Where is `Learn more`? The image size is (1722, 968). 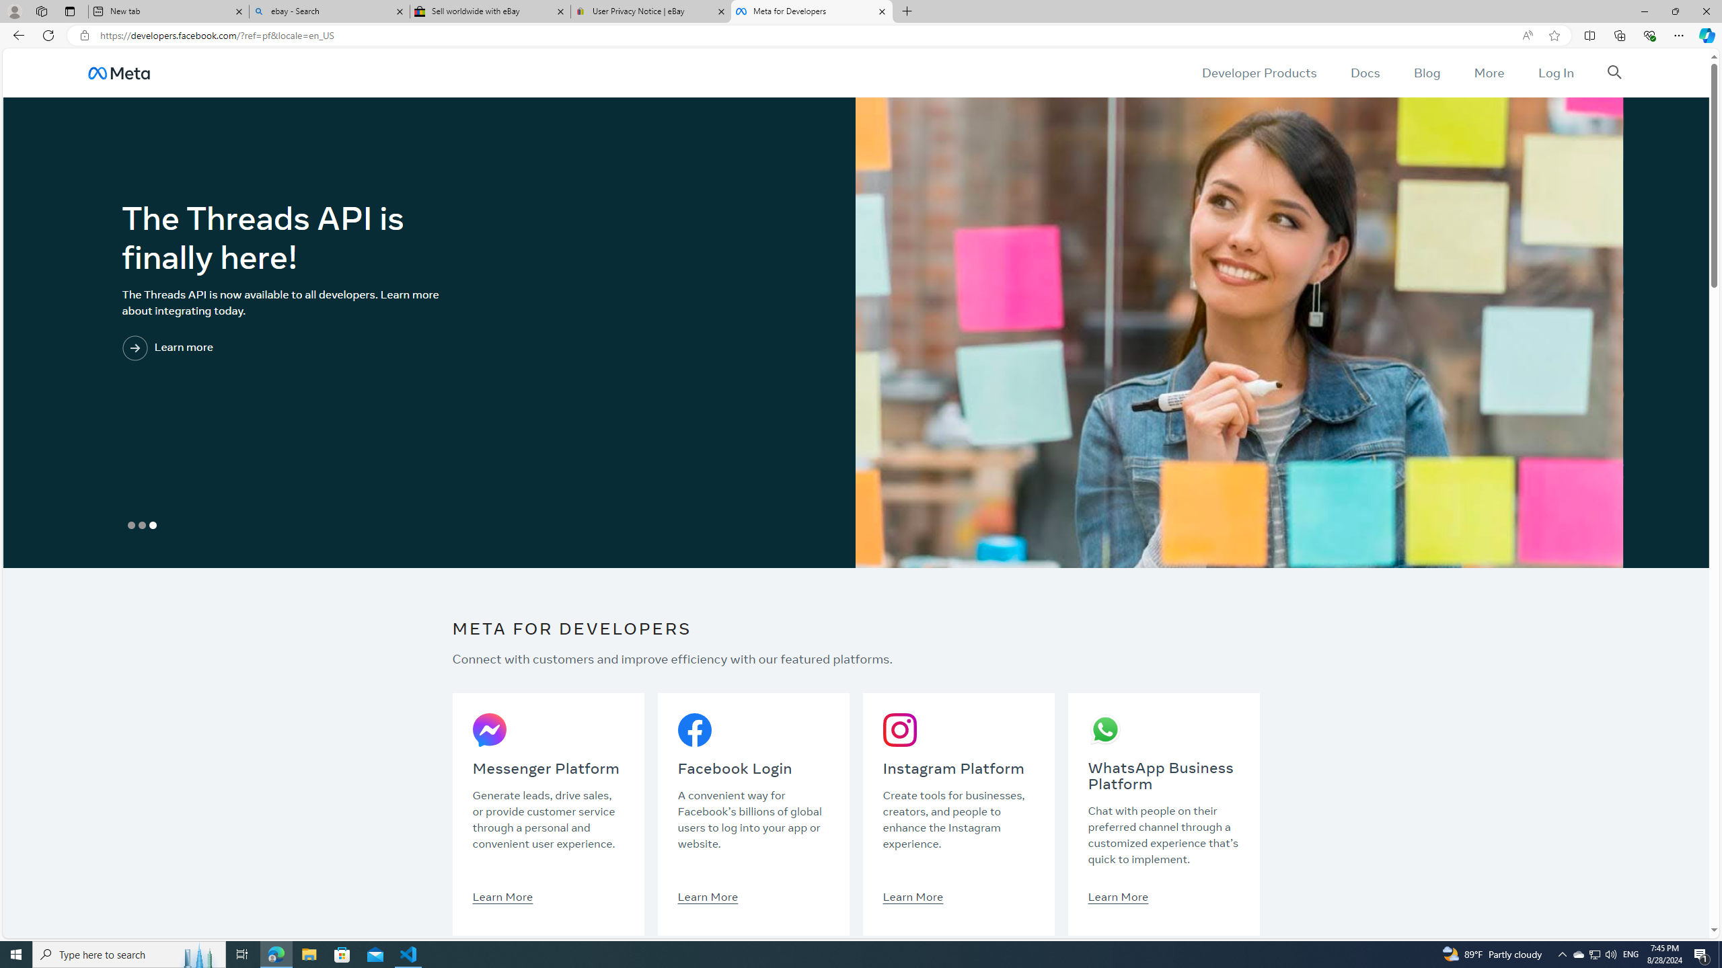 Learn more is located at coordinates (223, 350).